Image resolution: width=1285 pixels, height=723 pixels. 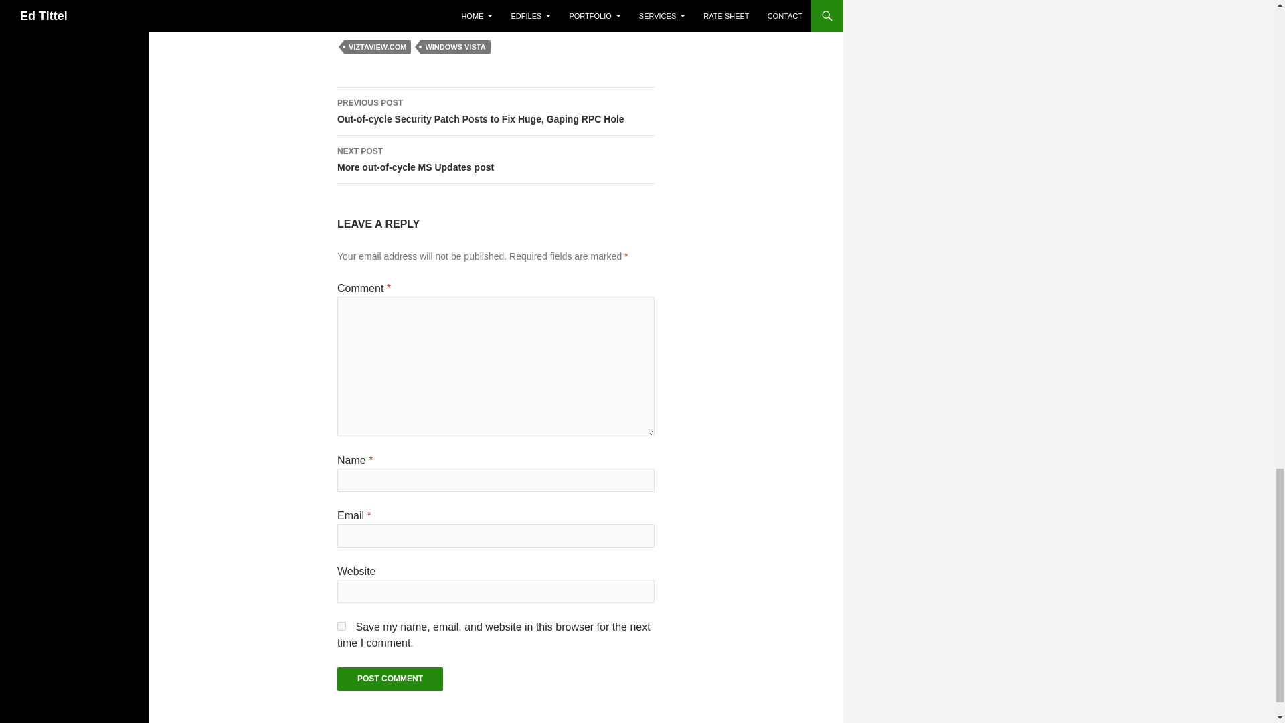 What do you see at coordinates (343, 13) in the screenshot?
I see `Share on Facebook` at bounding box center [343, 13].